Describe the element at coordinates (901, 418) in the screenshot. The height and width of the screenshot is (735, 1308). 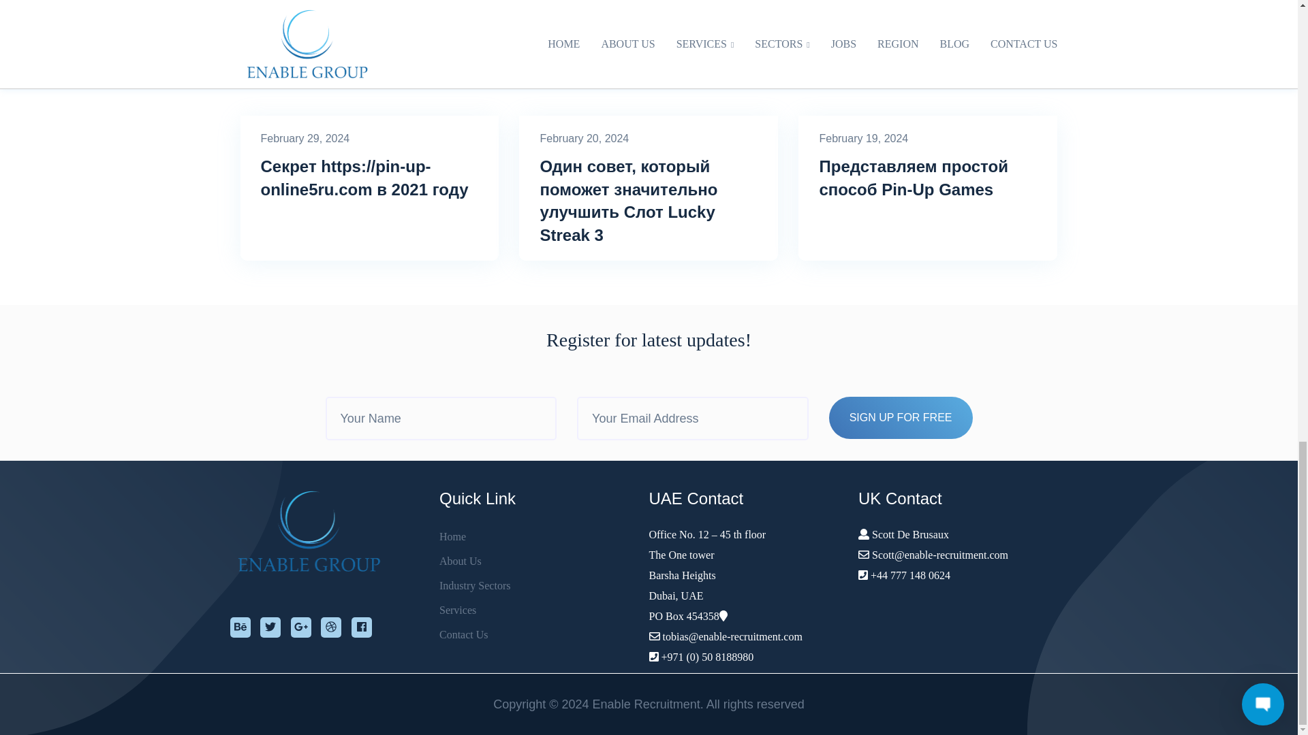
I see `SIGN UP FOR FREE` at that location.